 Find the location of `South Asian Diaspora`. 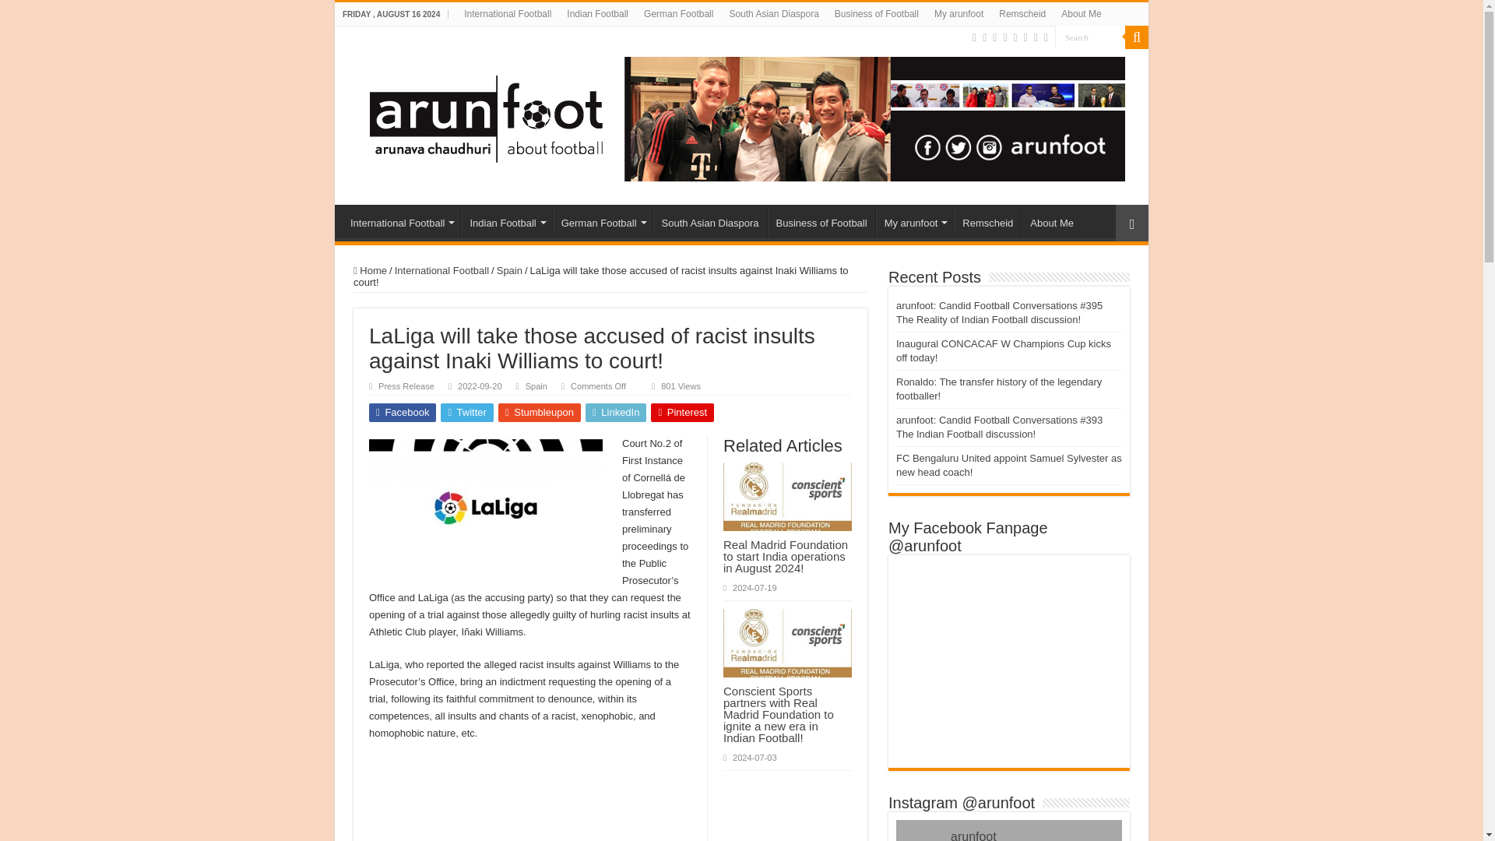

South Asian Diaspora is located at coordinates (773, 14).